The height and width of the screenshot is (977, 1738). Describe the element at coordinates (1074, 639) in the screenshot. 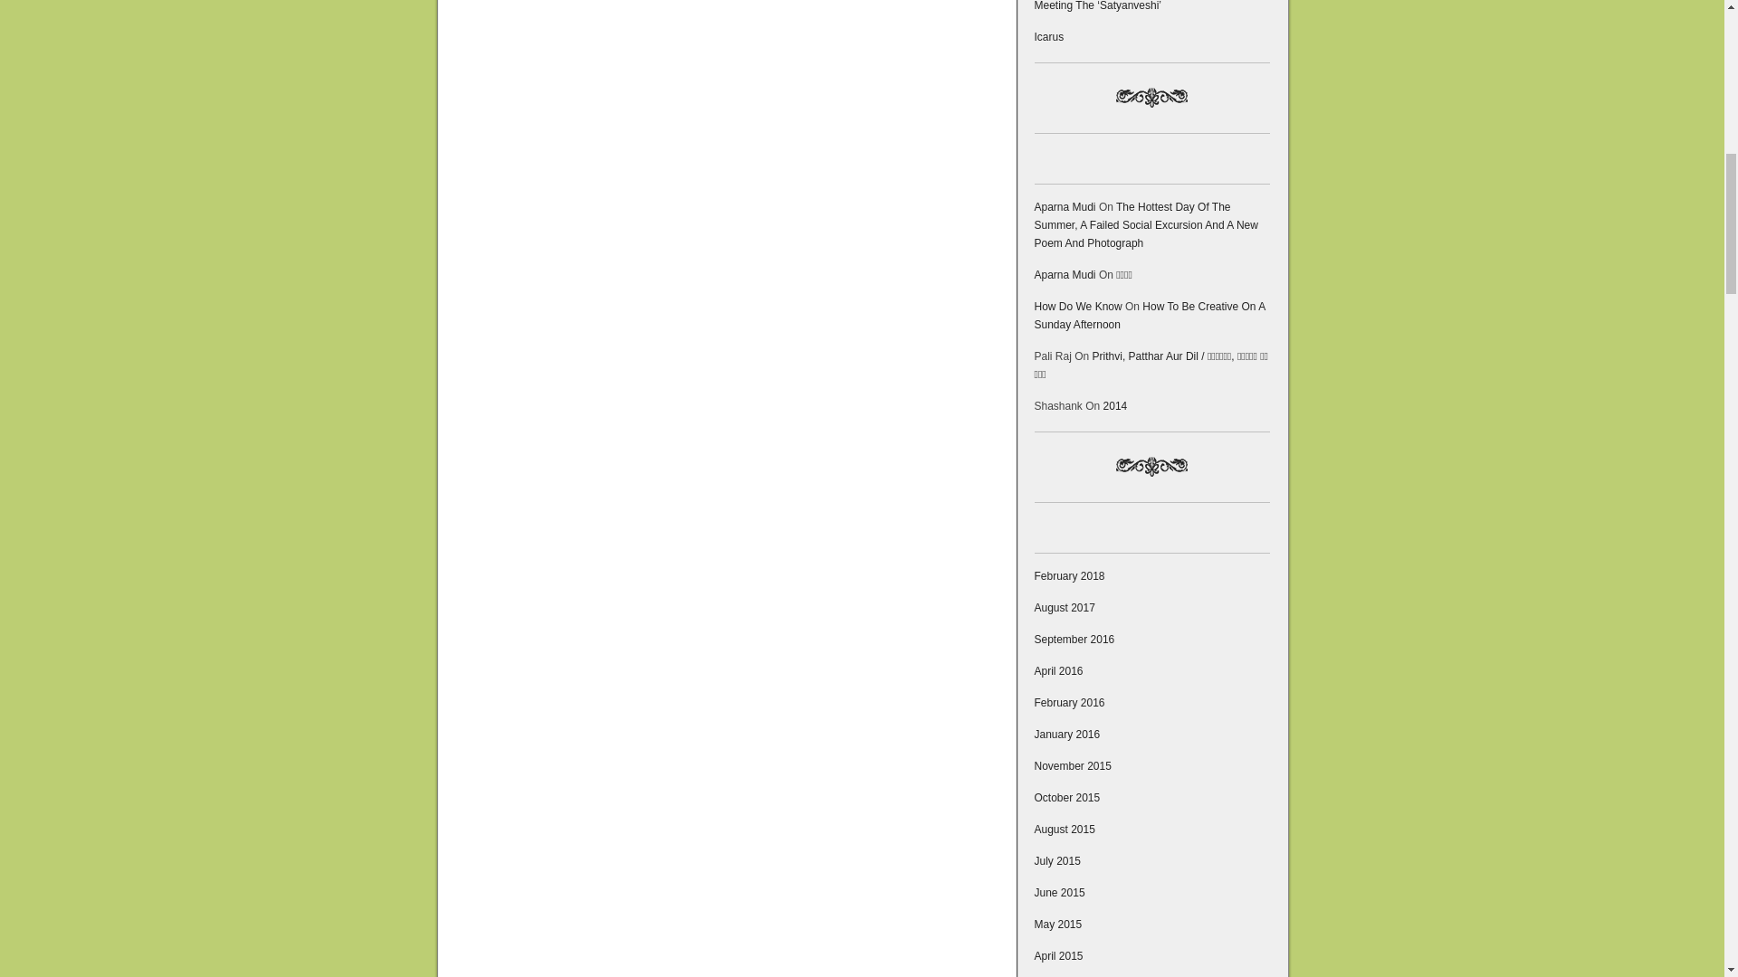

I see `September 2016` at that location.